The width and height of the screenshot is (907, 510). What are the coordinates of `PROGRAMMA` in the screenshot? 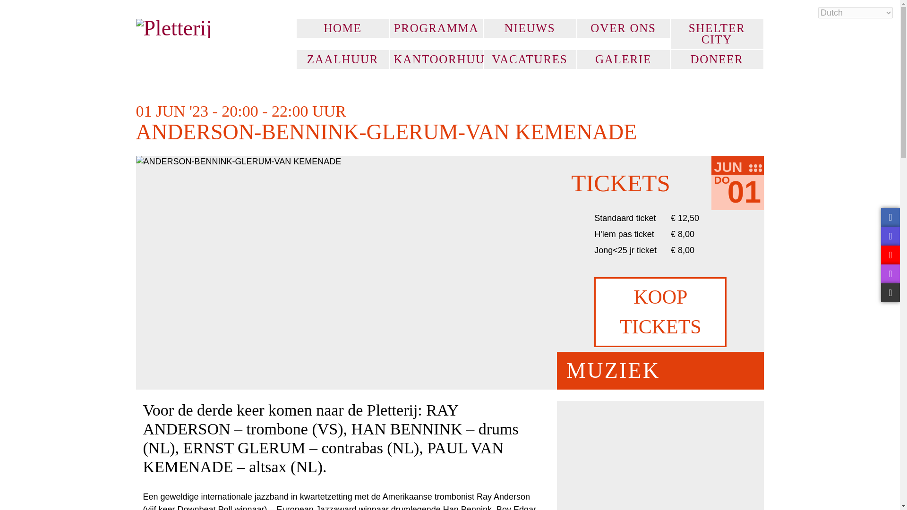 It's located at (436, 28).